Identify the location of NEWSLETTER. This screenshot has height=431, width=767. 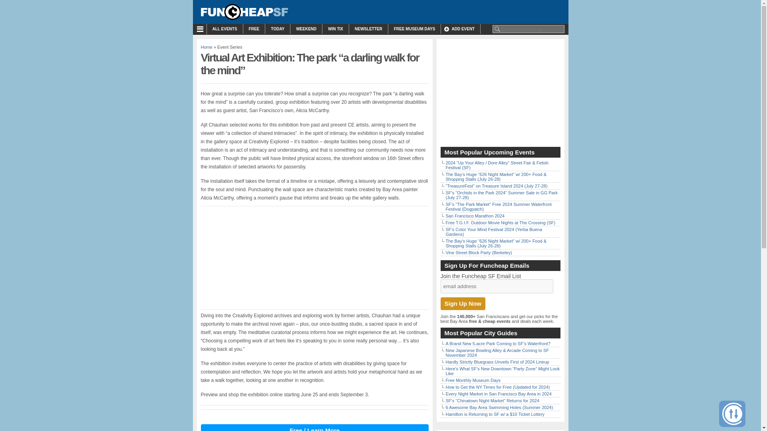
(368, 29).